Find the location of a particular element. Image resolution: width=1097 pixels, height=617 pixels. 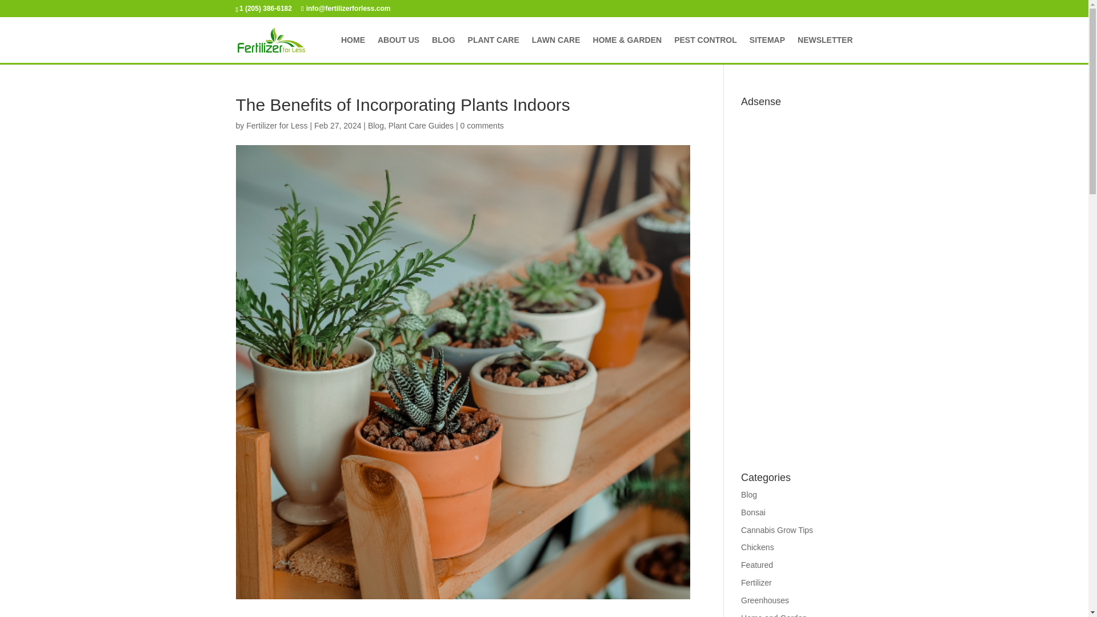

Greenhouses is located at coordinates (764, 600).